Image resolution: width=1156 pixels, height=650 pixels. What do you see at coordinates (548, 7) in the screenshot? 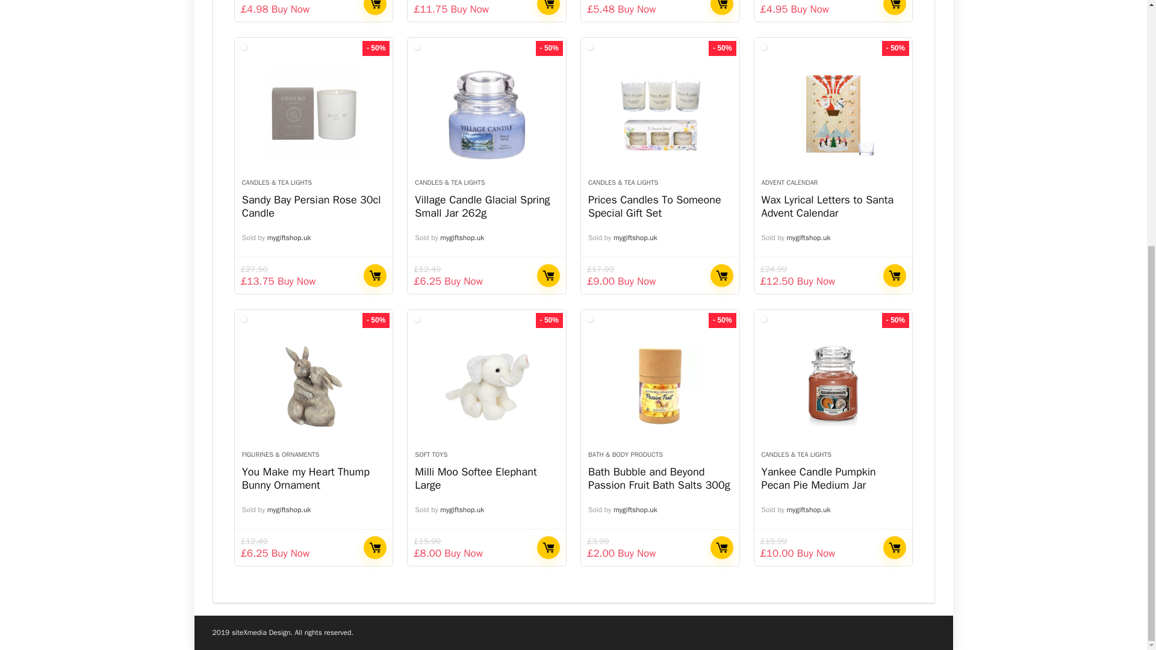
I see `ADD TO BASKET` at bounding box center [548, 7].